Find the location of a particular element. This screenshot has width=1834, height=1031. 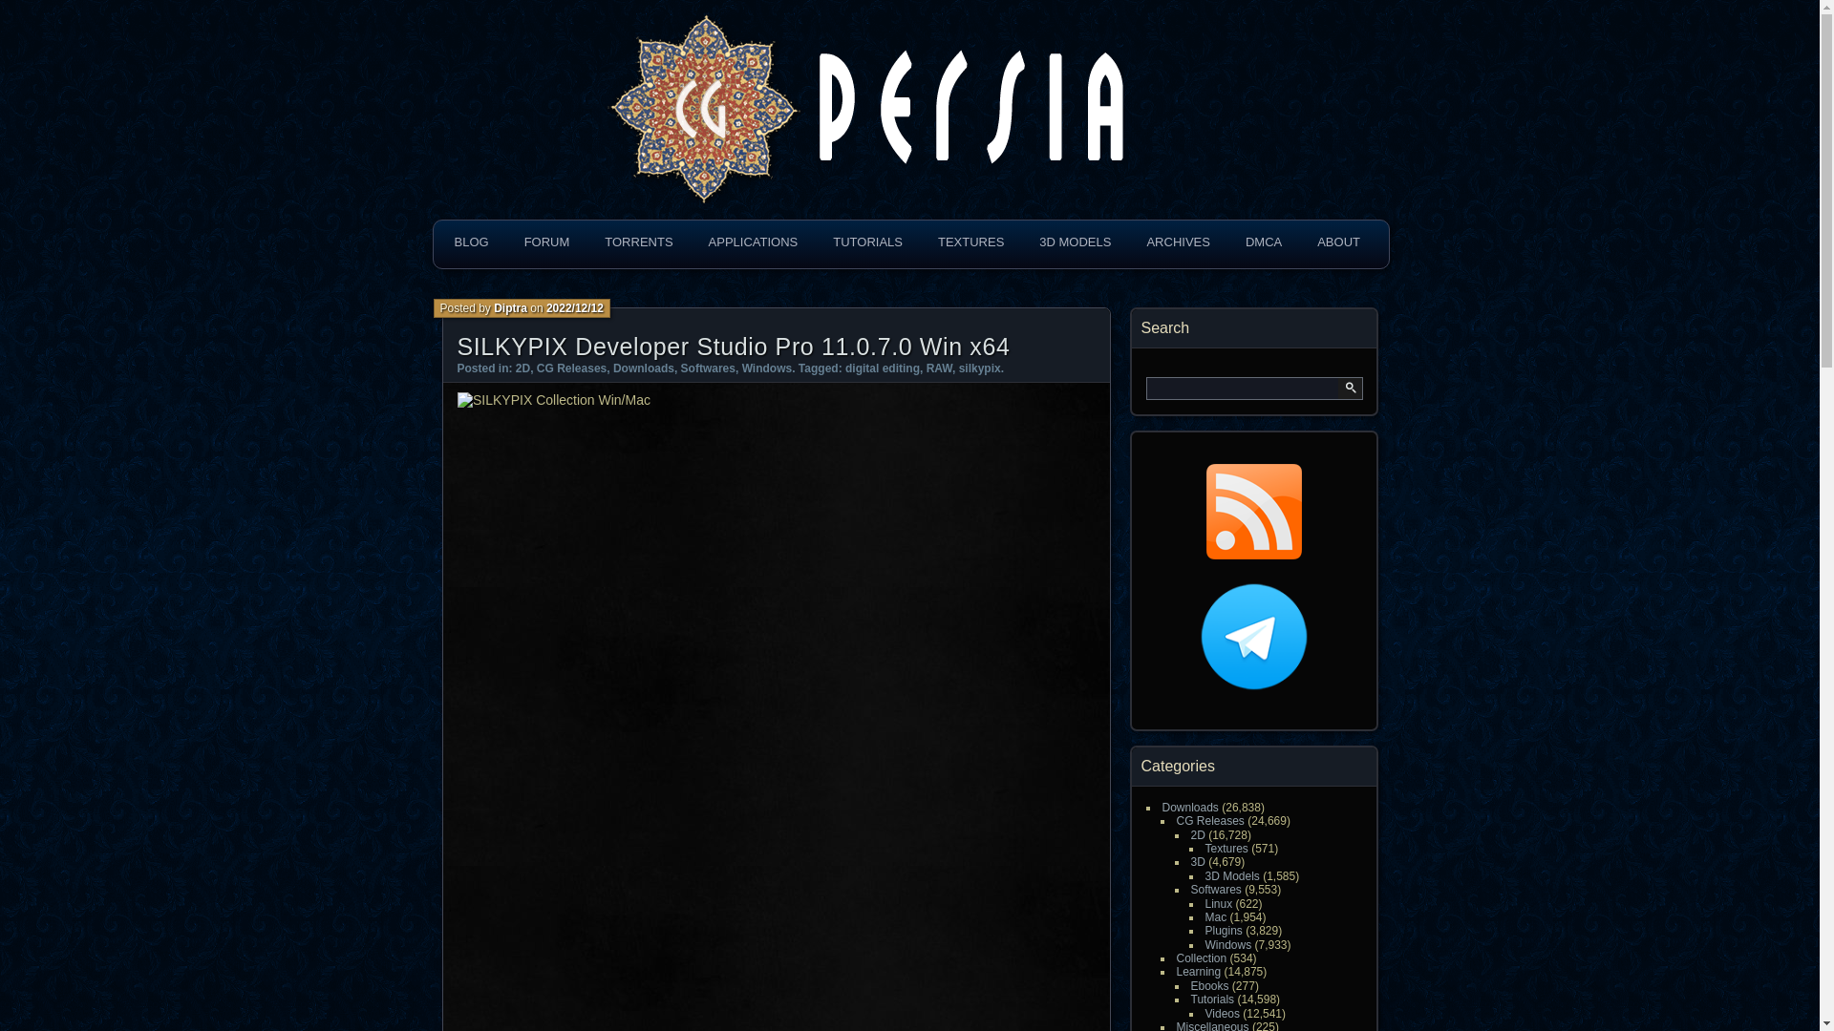

BLOG is located at coordinates (471, 242).